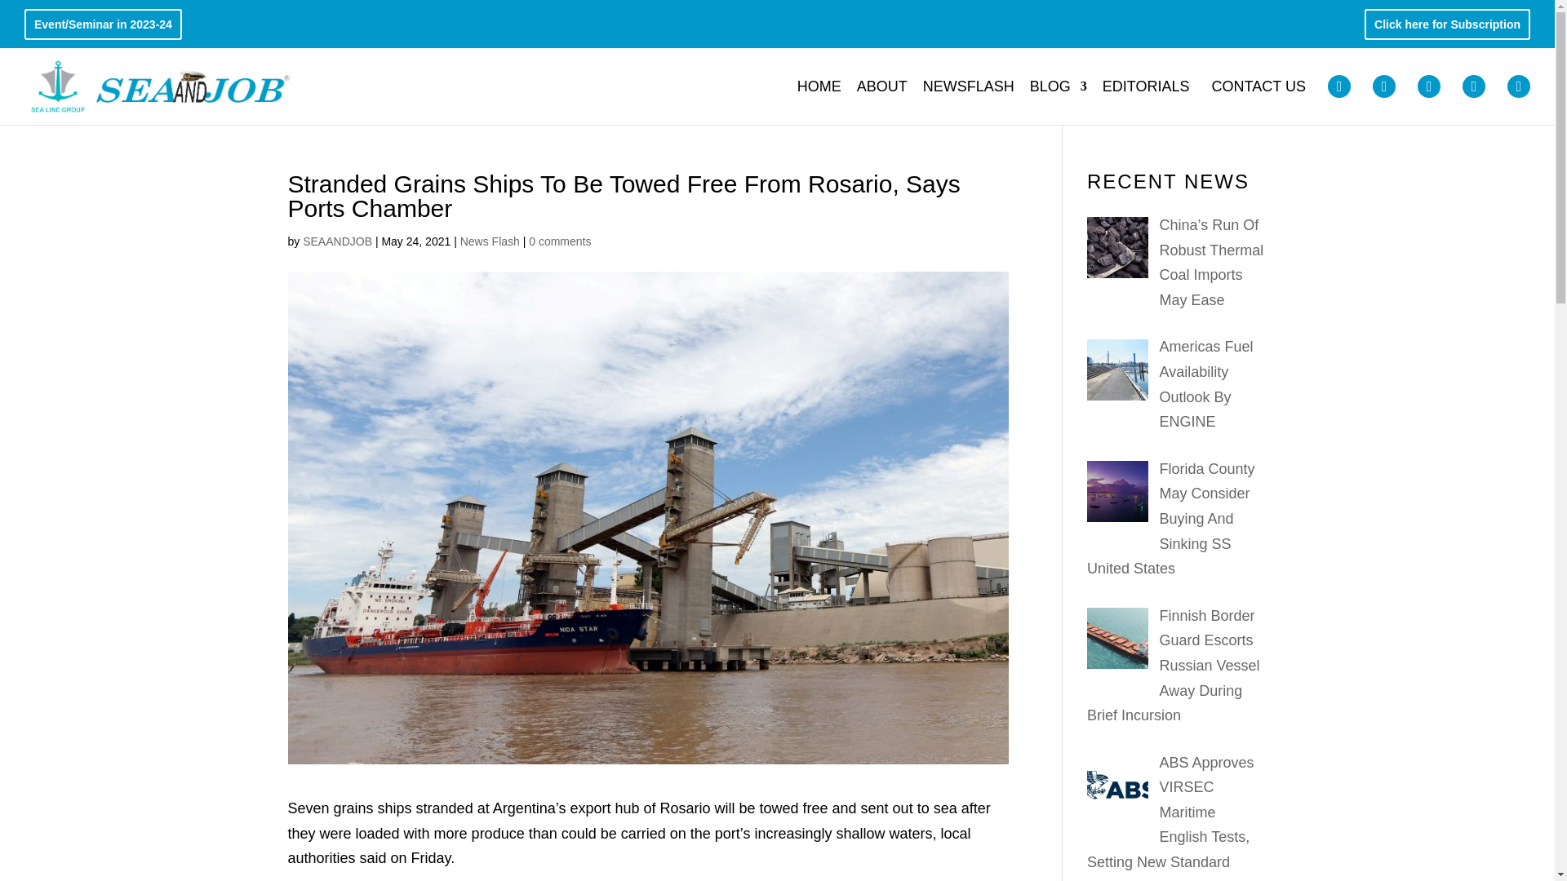 This screenshot has width=1567, height=881. I want to click on NEWSFLASH, so click(968, 100).